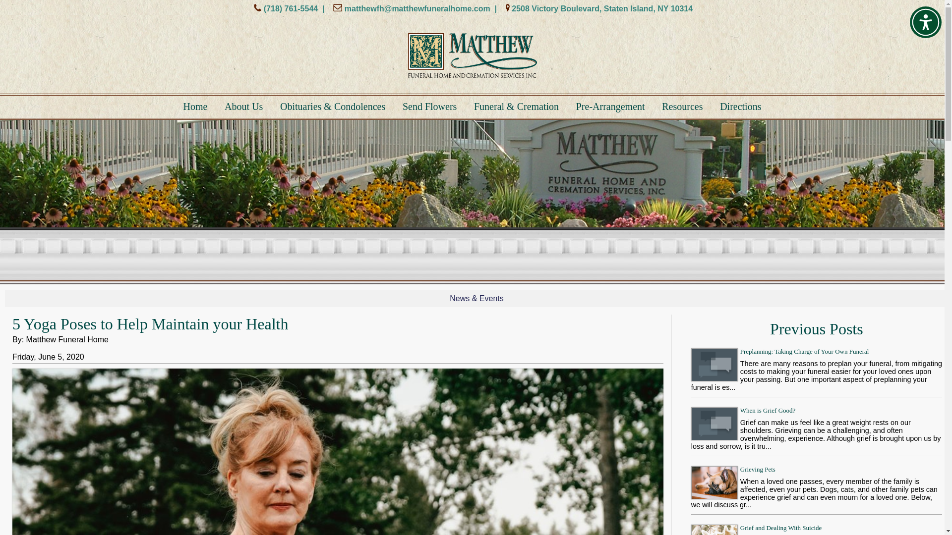 This screenshot has height=535, width=952. What do you see at coordinates (243, 107) in the screenshot?
I see `About Us` at bounding box center [243, 107].